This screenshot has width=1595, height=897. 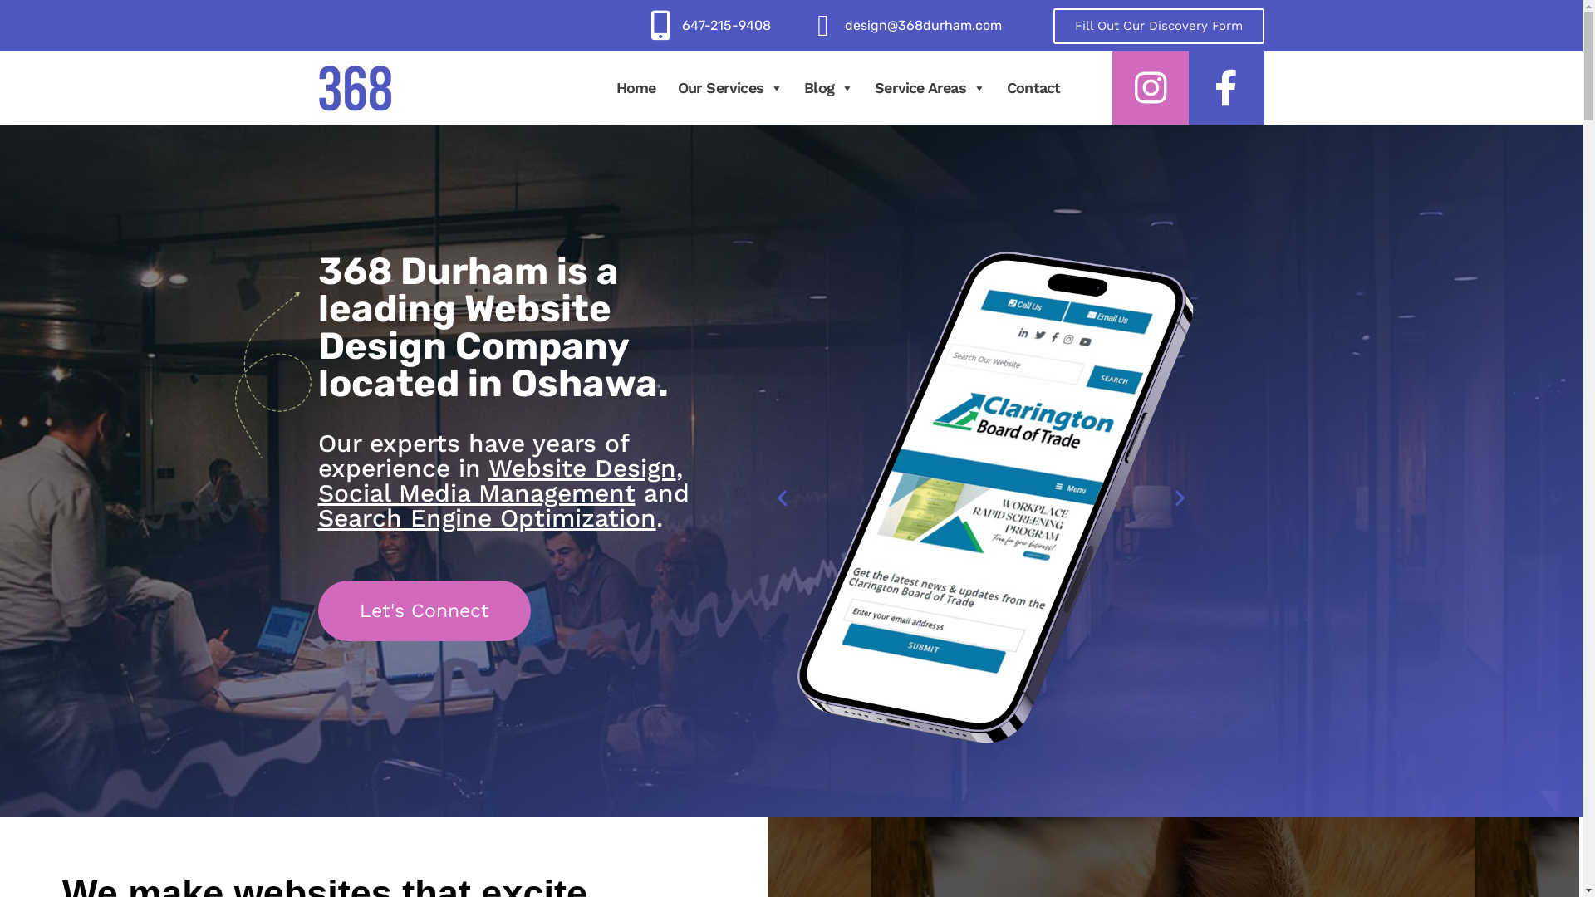 I want to click on Home, so click(x=636, y=88).